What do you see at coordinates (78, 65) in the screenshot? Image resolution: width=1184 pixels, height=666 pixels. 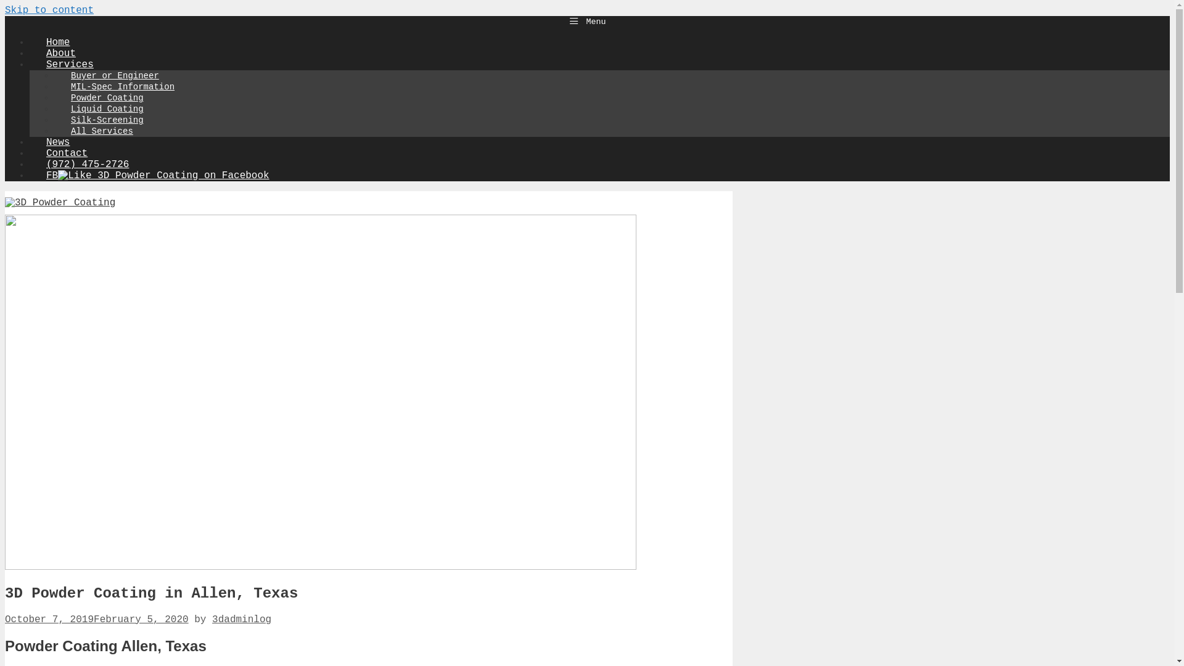 I see `Services` at bounding box center [78, 65].